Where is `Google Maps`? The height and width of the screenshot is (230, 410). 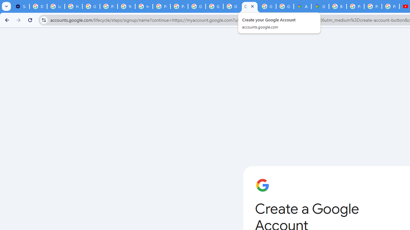 Google Maps is located at coordinates (320, 6).